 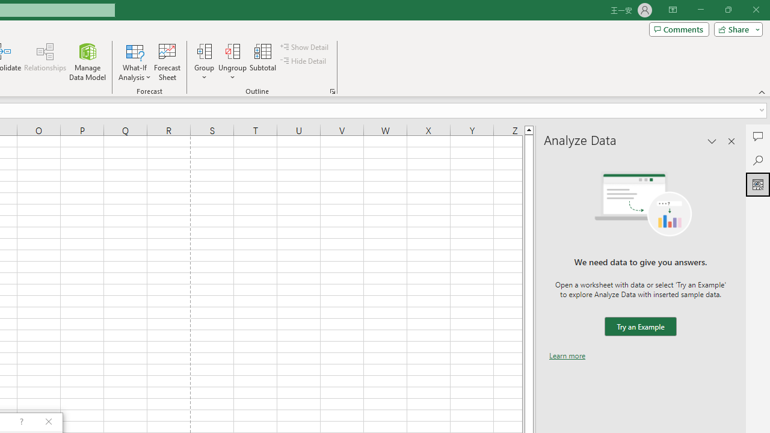 What do you see at coordinates (167, 61) in the screenshot?
I see `Forecast Sheet` at bounding box center [167, 61].